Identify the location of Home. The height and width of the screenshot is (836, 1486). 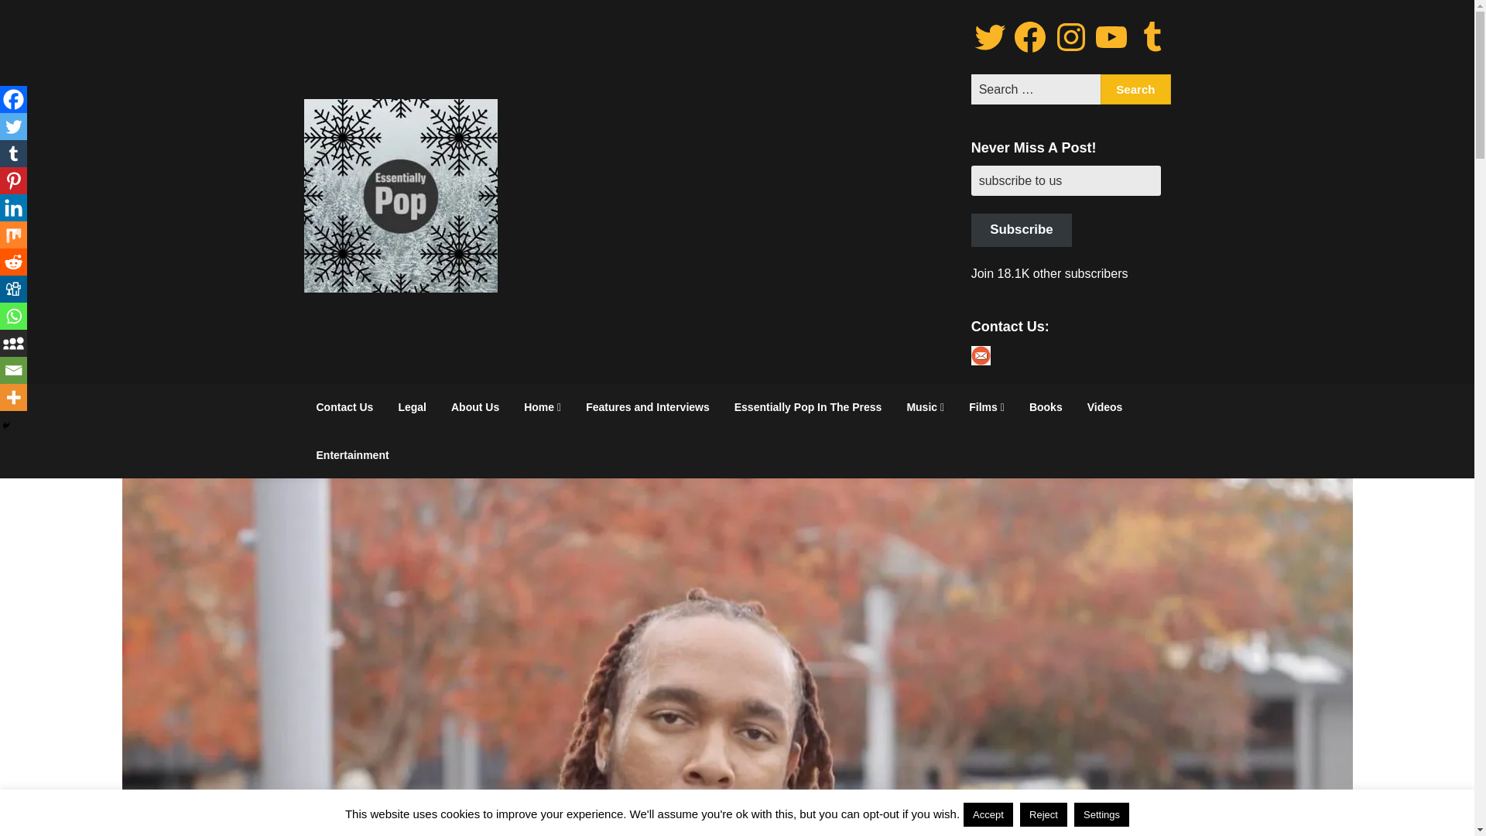
(542, 407).